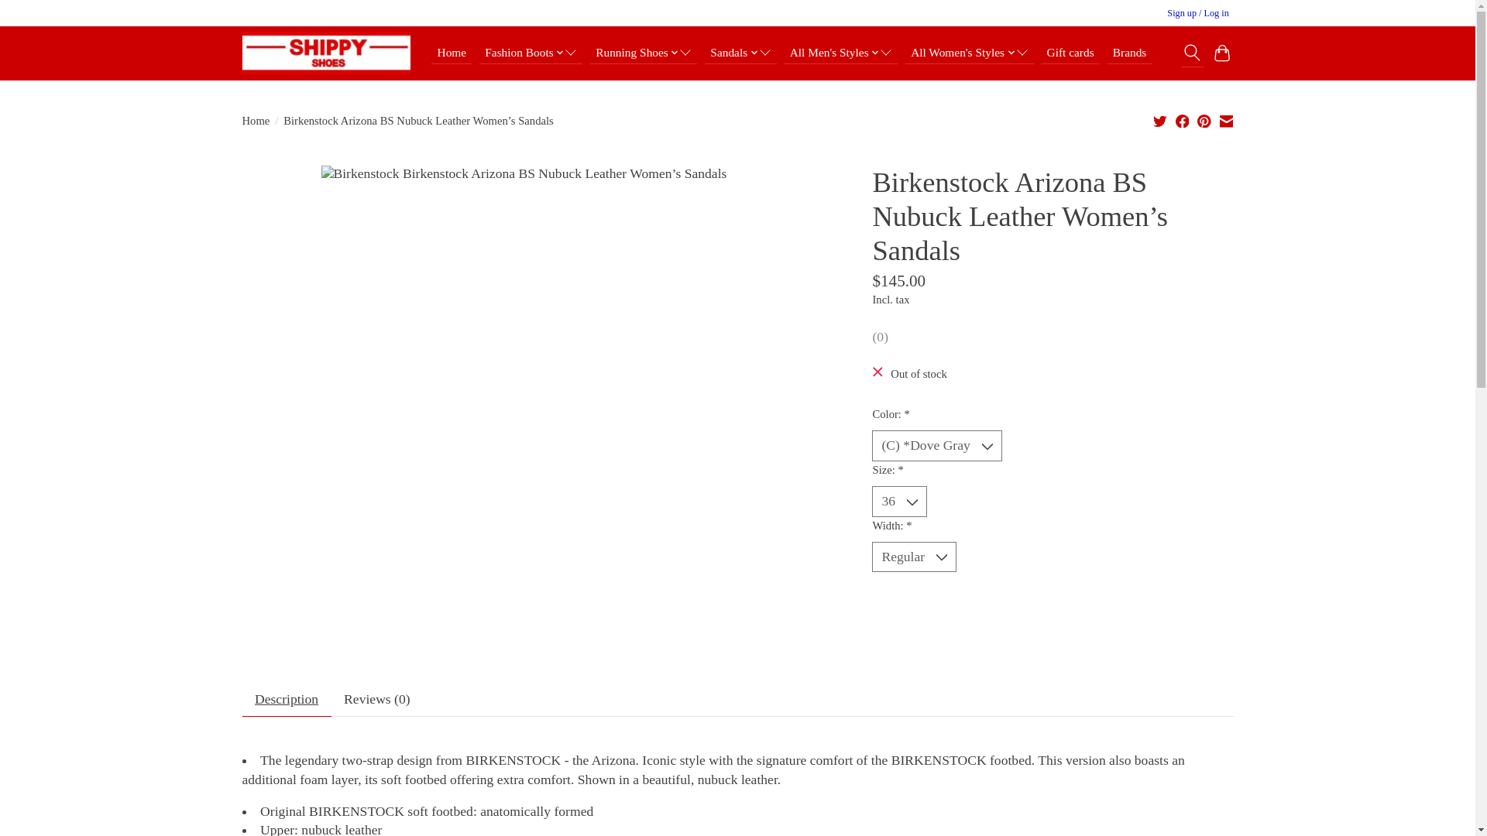 The width and height of the screenshot is (1487, 836). Describe the element at coordinates (1183, 121) in the screenshot. I see `Share on Facebook` at that location.